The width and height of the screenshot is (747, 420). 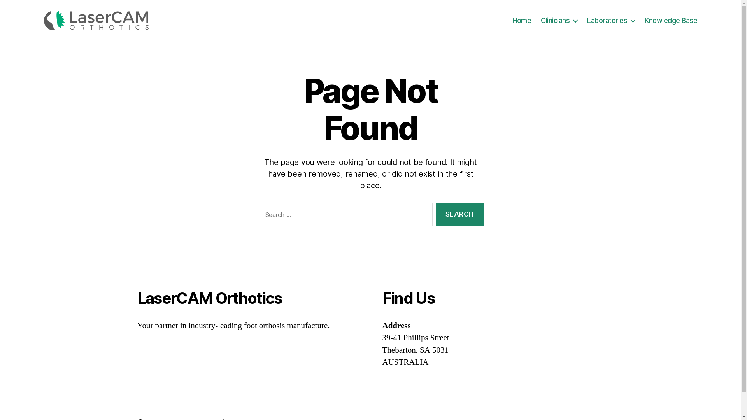 What do you see at coordinates (611, 21) in the screenshot?
I see `Laboratories` at bounding box center [611, 21].